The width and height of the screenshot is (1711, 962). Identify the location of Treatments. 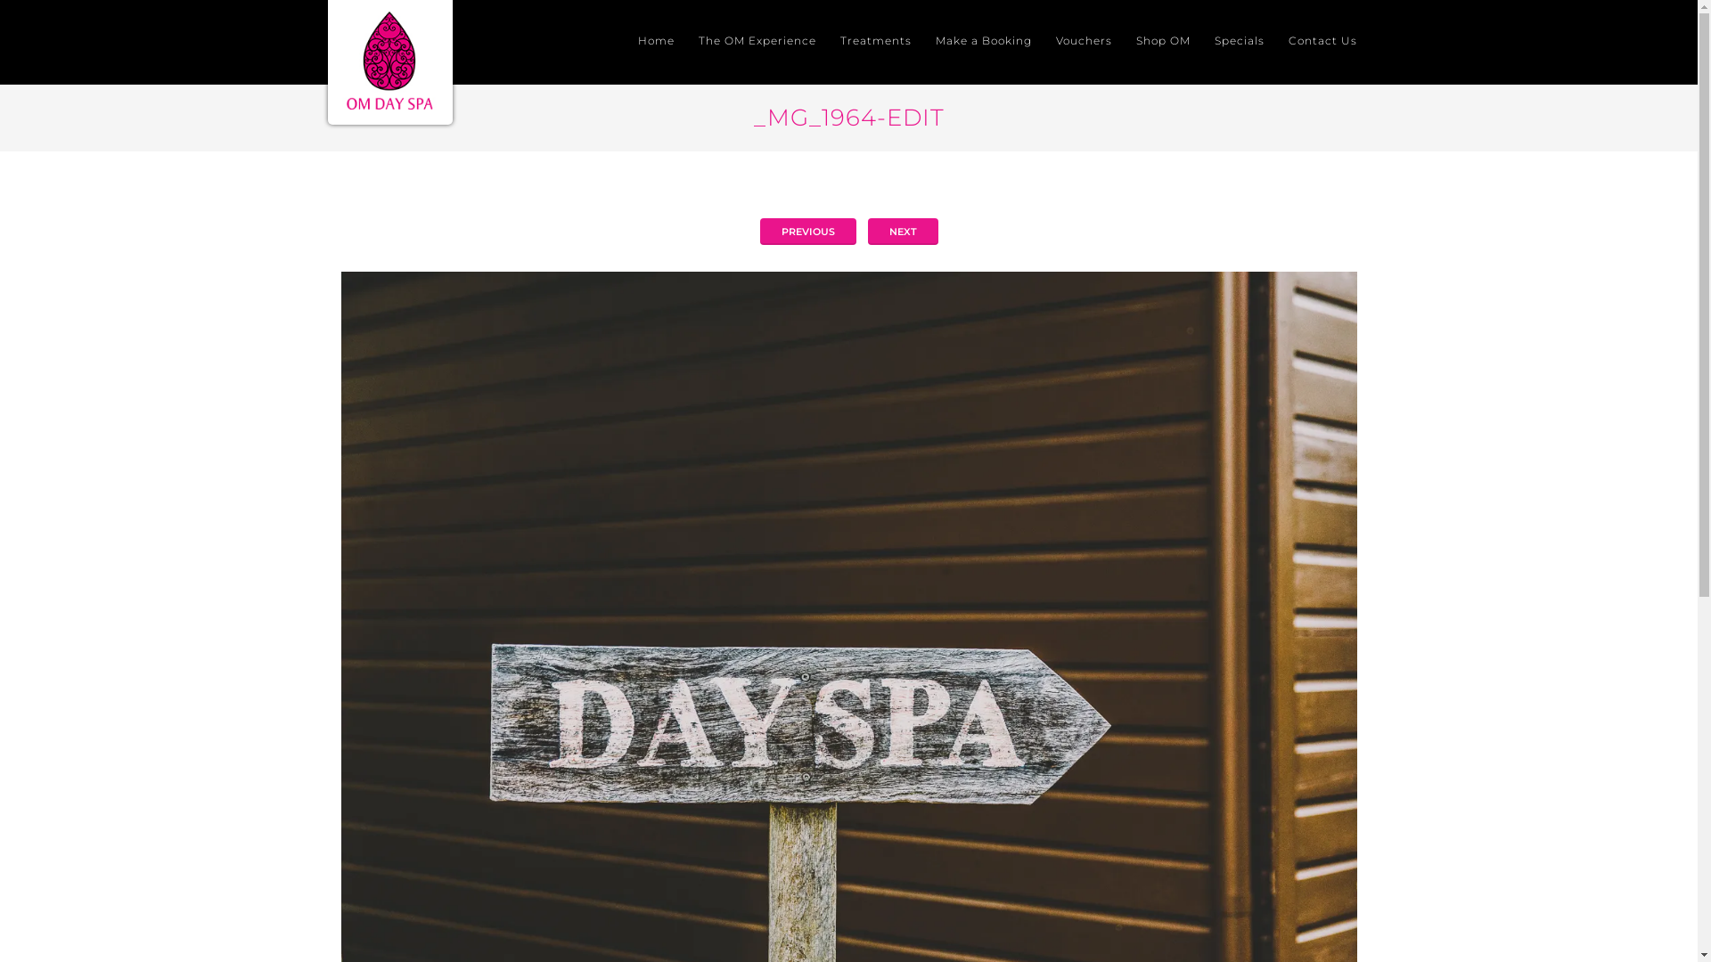
(875, 43).